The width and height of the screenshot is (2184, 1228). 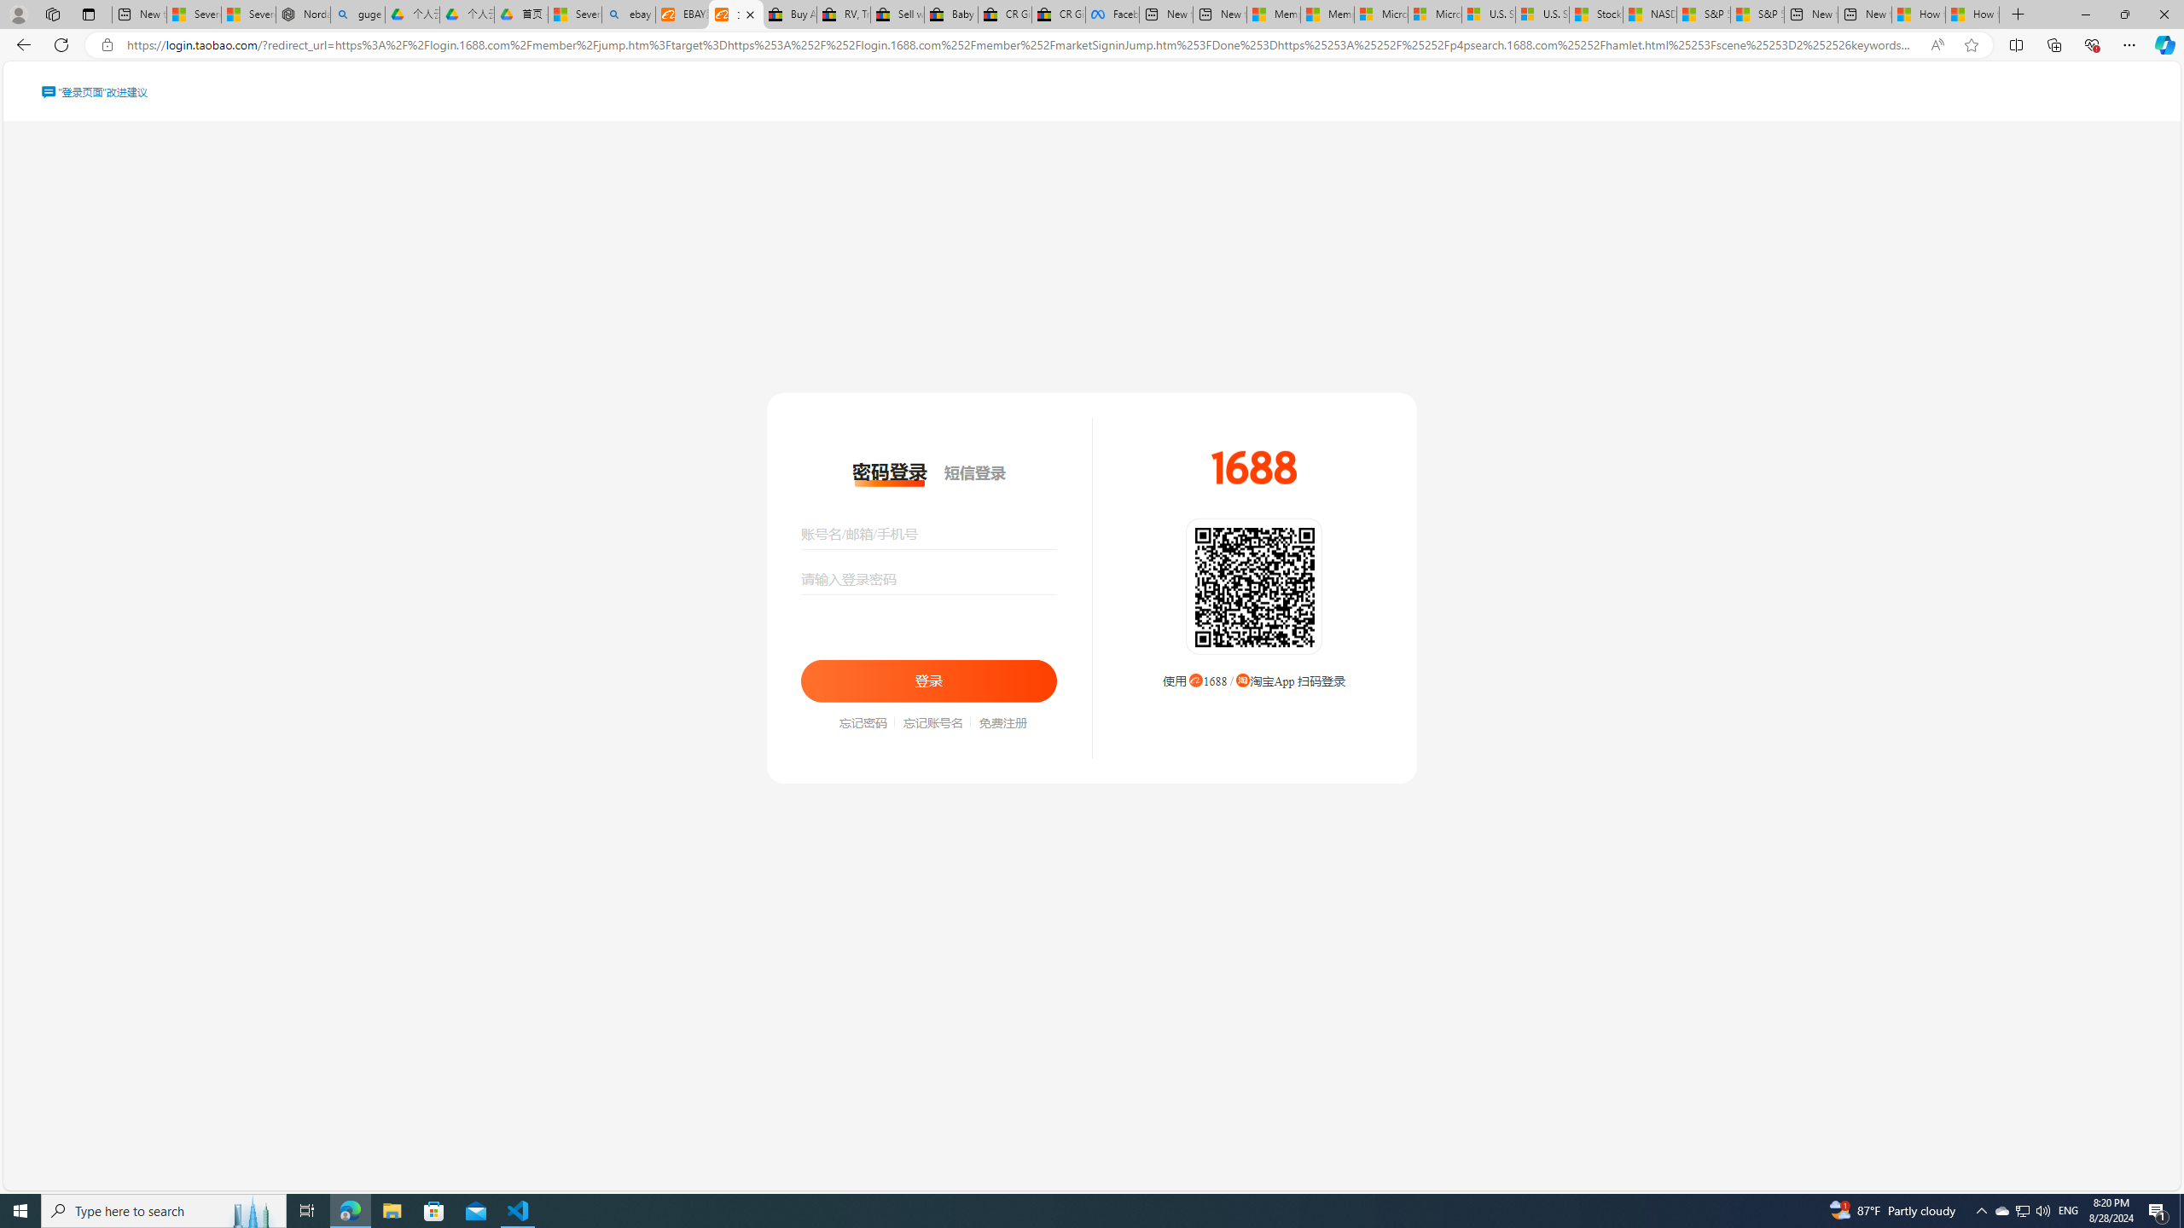 I want to click on Sell worldwide with eBay, so click(x=897, y=14).